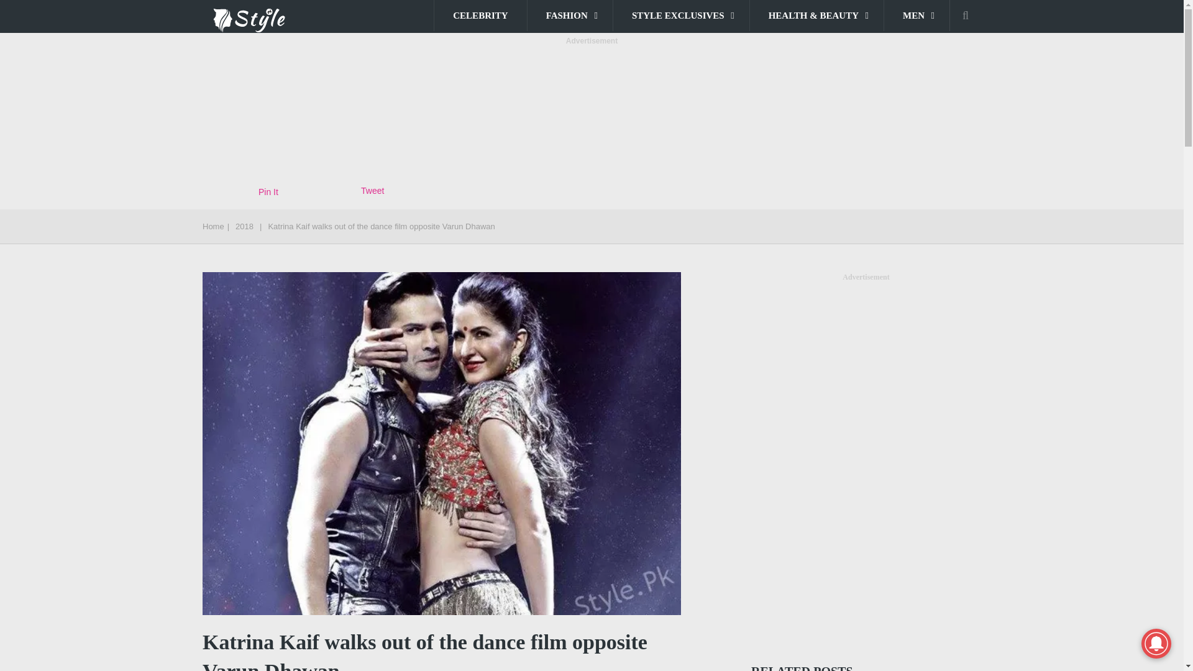 The width and height of the screenshot is (1193, 671). What do you see at coordinates (916, 15) in the screenshot?
I see `MEN` at bounding box center [916, 15].